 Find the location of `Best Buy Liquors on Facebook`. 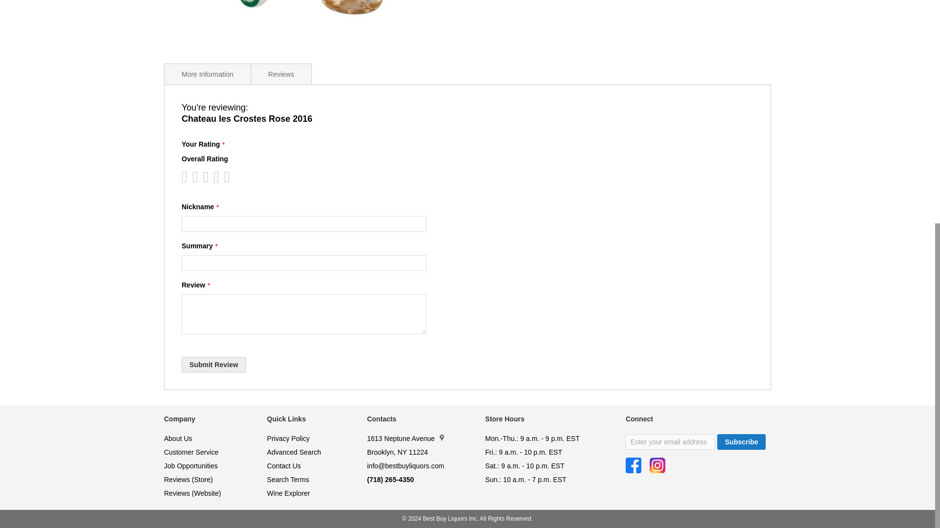

Best Buy Liquors on Facebook is located at coordinates (634, 465).